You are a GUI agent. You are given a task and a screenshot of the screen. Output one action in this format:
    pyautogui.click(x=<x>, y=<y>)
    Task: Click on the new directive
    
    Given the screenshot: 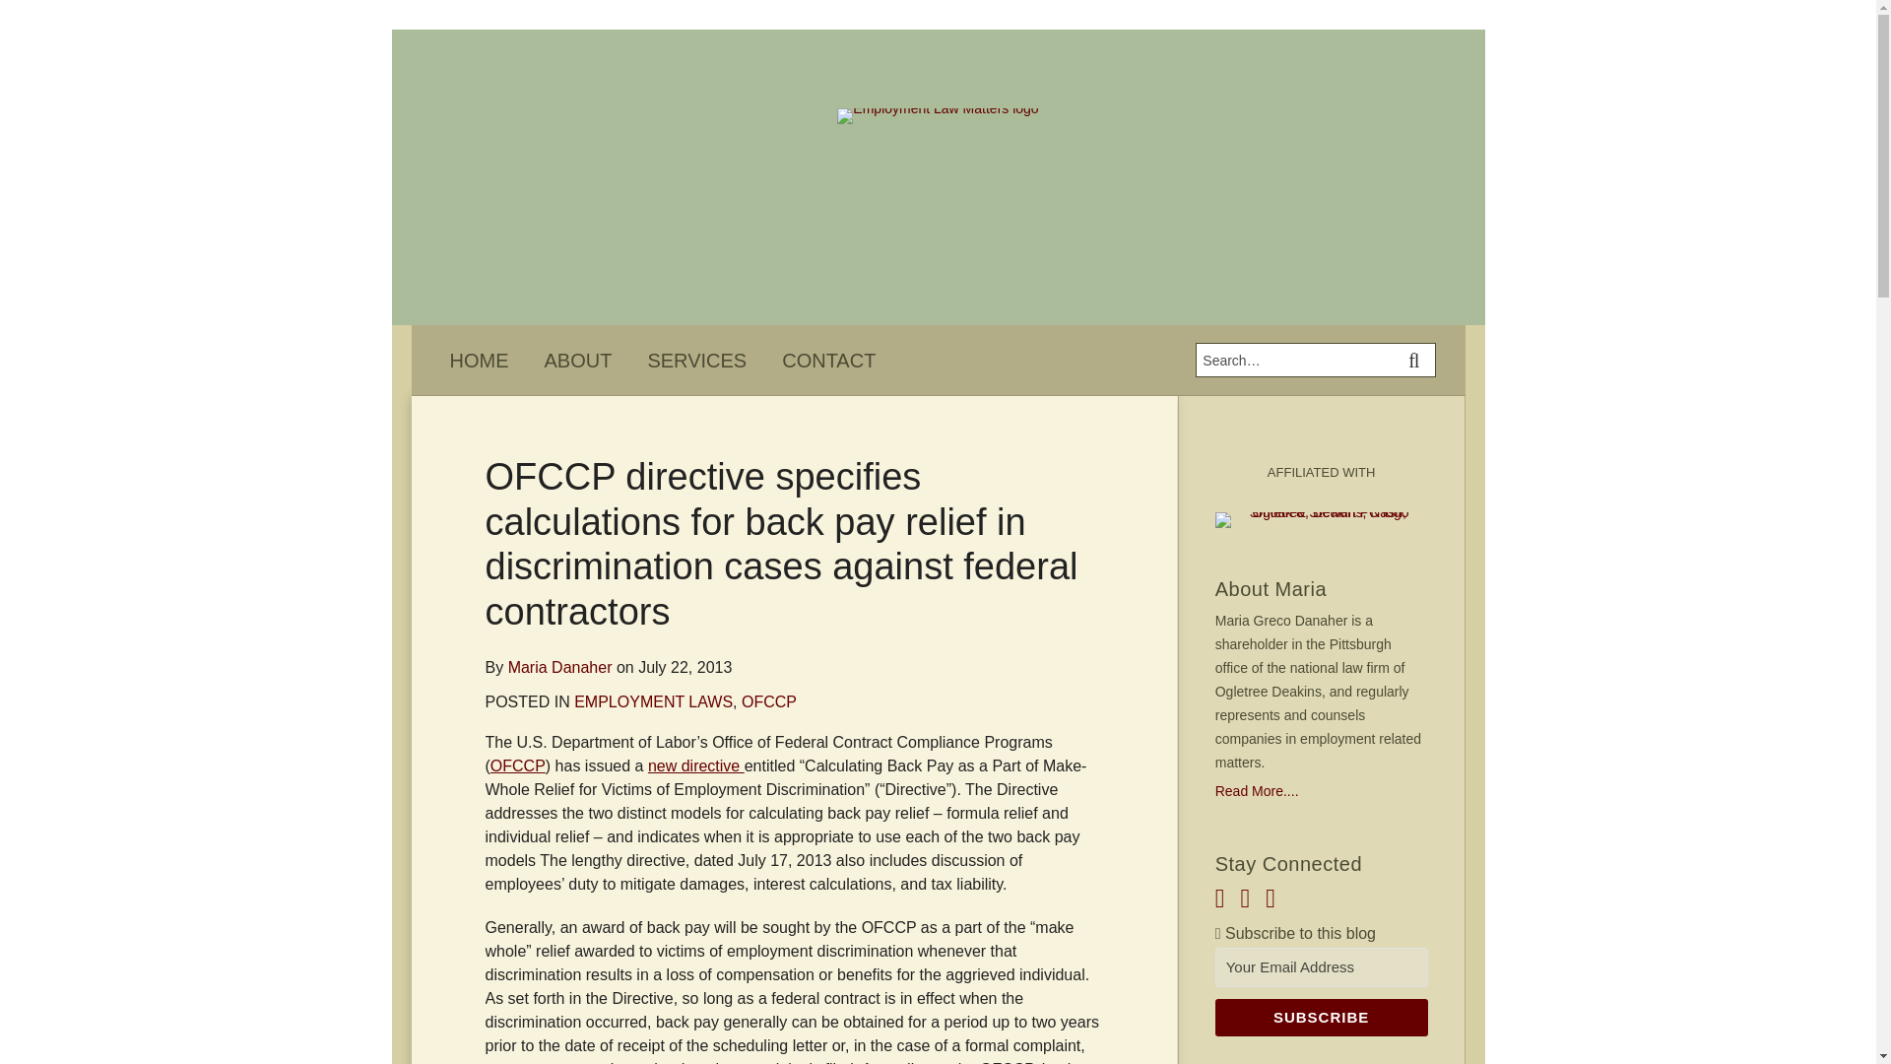 What is the action you would take?
    pyautogui.click(x=696, y=765)
    